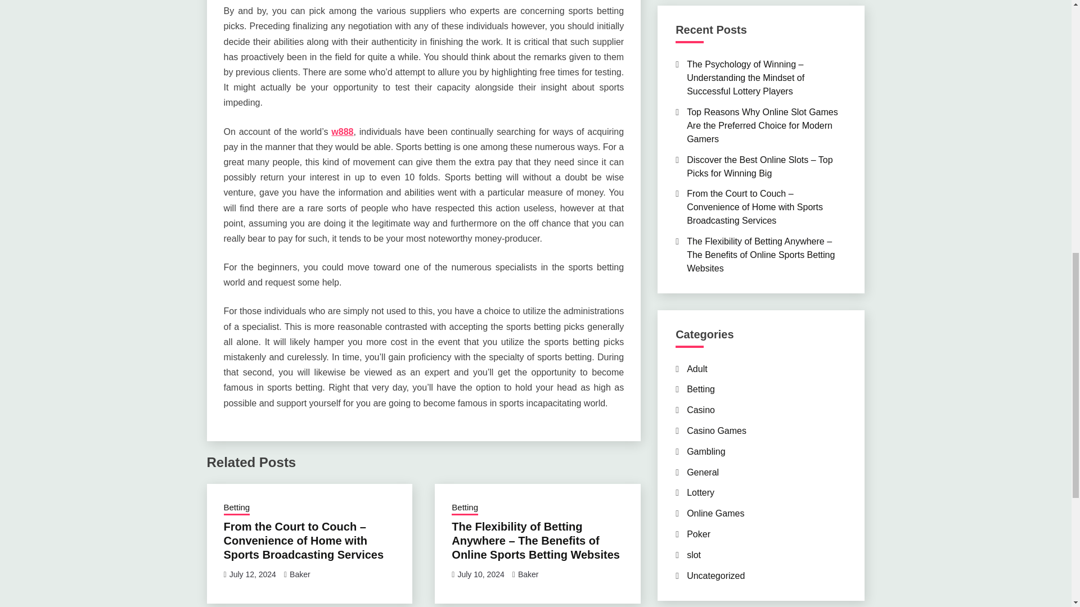  What do you see at coordinates (529, 574) in the screenshot?
I see `Baker` at bounding box center [529, 574].